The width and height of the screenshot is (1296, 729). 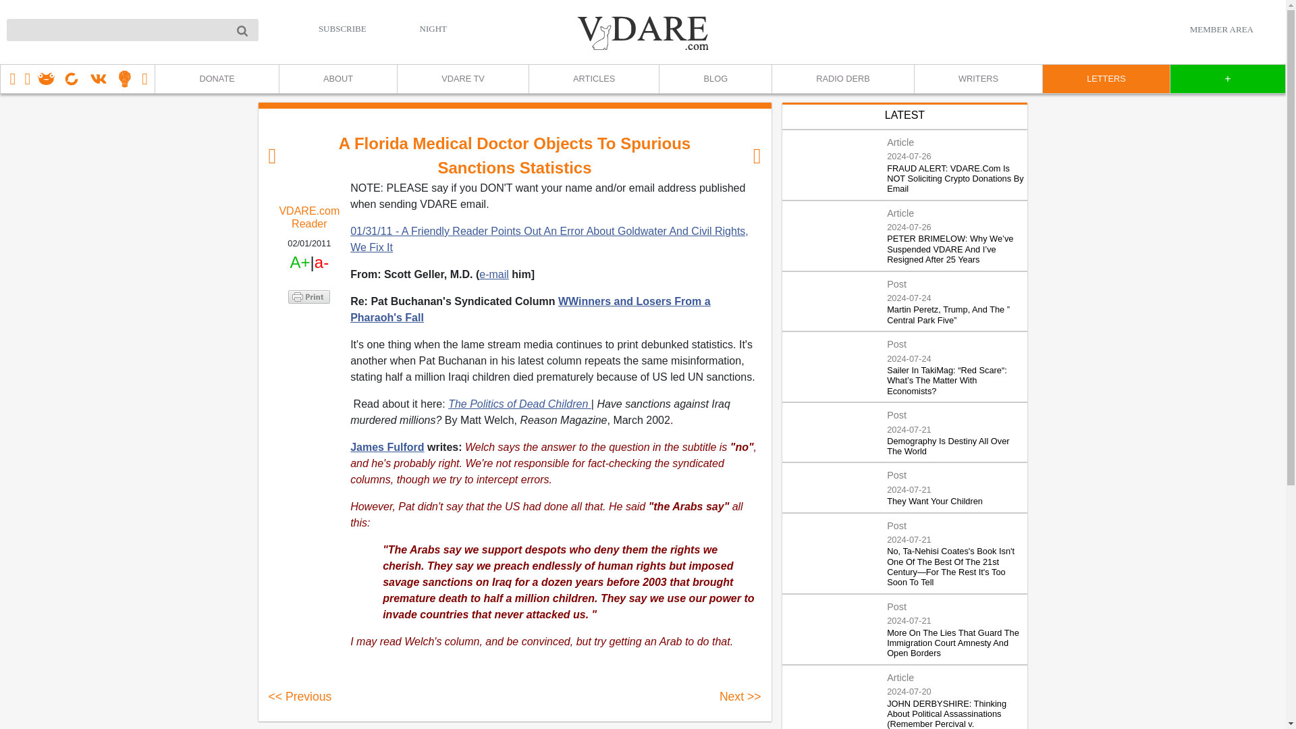 I want to click on DONATE, so click(x=216, y=79).